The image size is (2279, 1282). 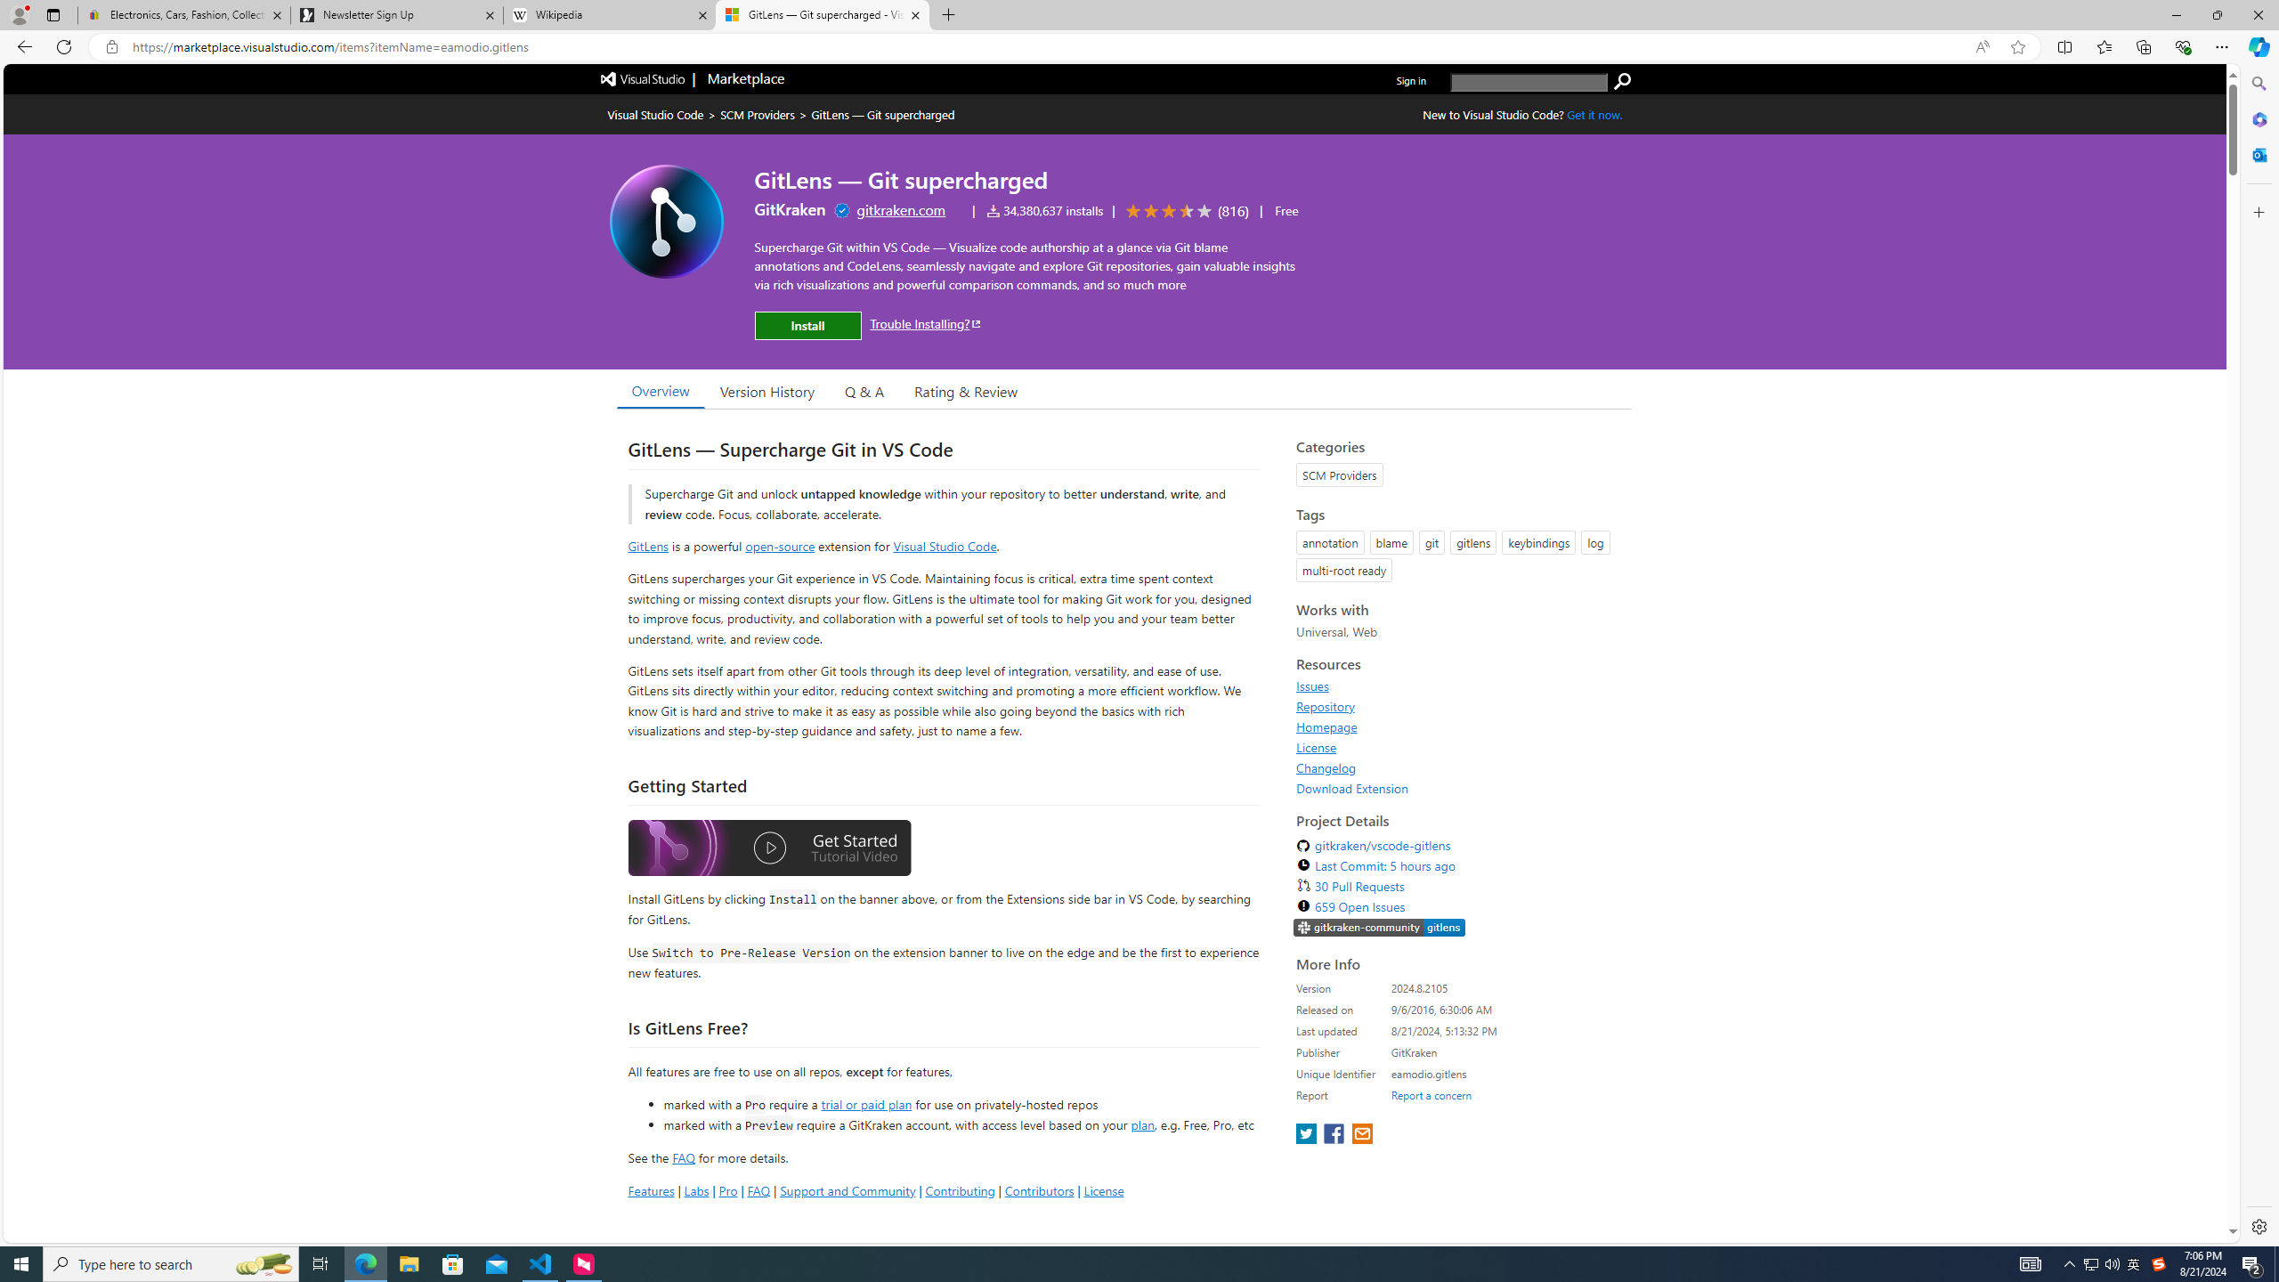 What do you see at coordinates (1326, 706) in the screenshot?
I see `Repository` at bounding box center [1326, 706].